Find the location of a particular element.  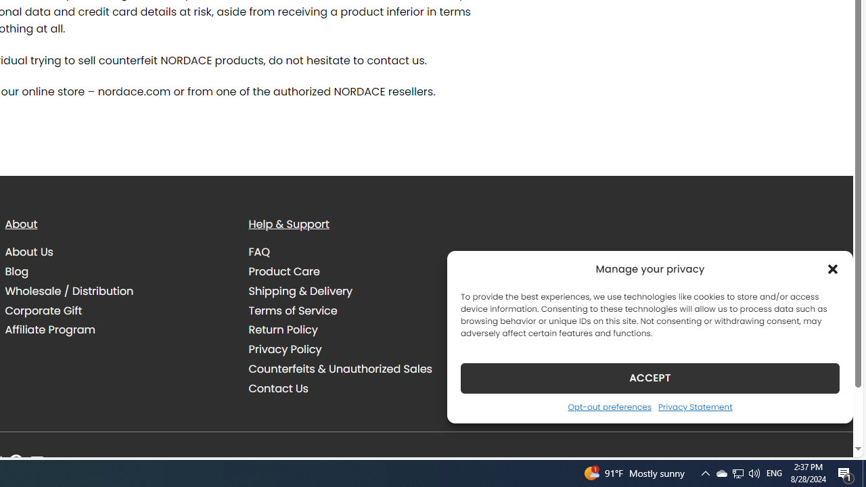

Counterfeits & Unauthorized Sales is located at coordinates (340, 368).